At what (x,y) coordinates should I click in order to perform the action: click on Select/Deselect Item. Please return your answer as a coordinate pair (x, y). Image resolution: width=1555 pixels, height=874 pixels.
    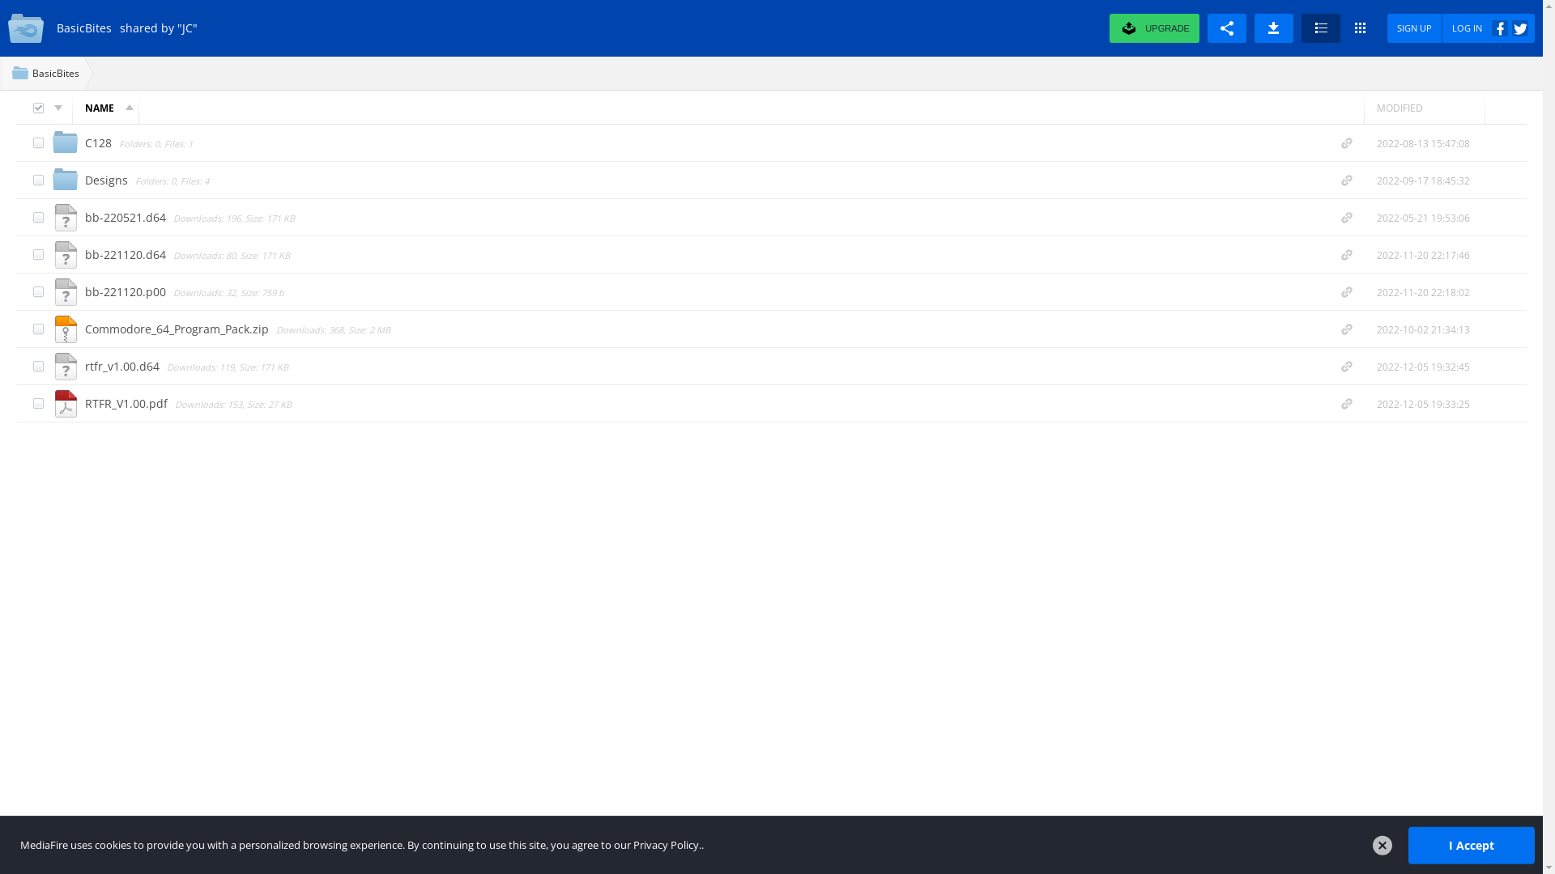
    Looking at the image, I should click on (39, 180).